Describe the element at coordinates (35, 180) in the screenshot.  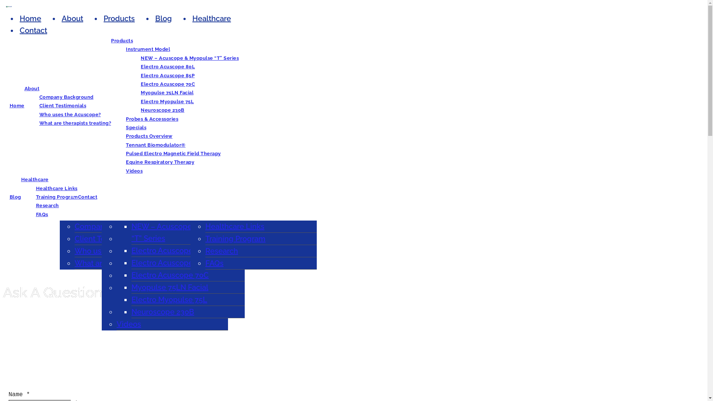
I see `Healthcare` at that location.